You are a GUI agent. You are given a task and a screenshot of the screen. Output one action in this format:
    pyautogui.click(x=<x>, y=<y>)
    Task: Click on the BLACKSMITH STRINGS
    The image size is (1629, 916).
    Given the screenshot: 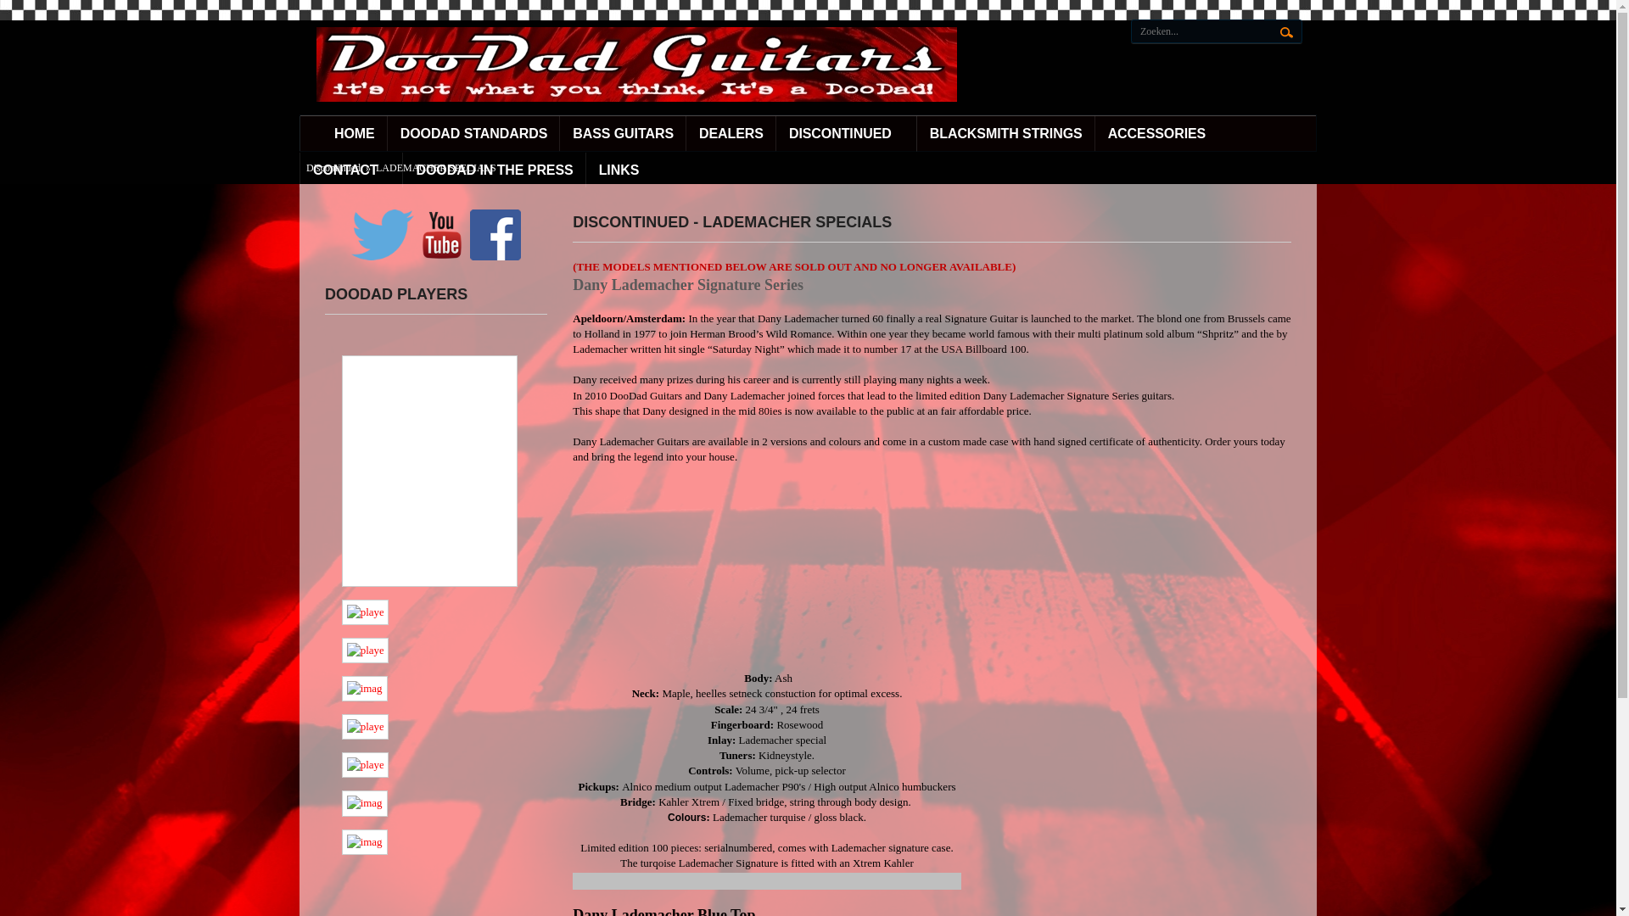 What is the action you would take?
    pyautogui.click(x=1005, y=134)
    